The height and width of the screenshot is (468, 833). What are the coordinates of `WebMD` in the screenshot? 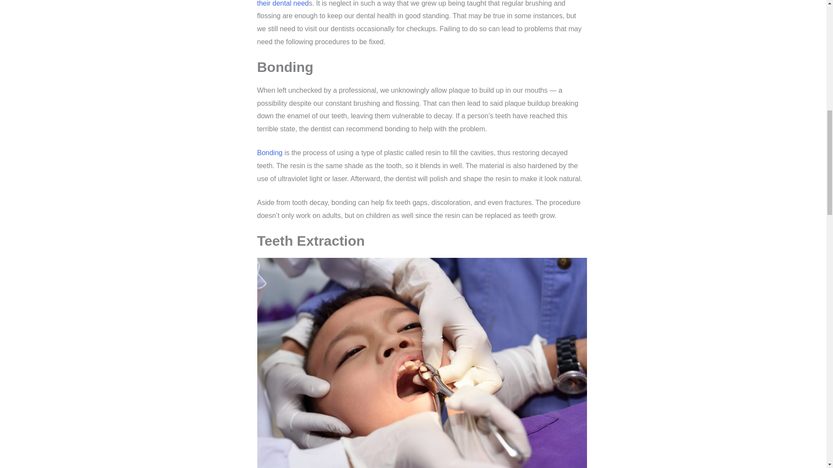 It's located at (269, 153).